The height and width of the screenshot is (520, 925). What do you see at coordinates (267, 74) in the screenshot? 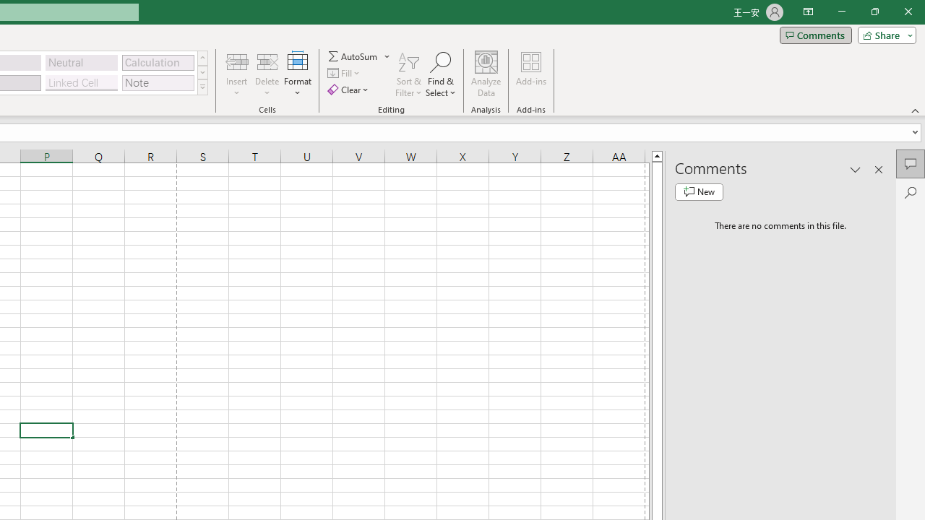
I see `Delete` at bounding box center [267, 74].